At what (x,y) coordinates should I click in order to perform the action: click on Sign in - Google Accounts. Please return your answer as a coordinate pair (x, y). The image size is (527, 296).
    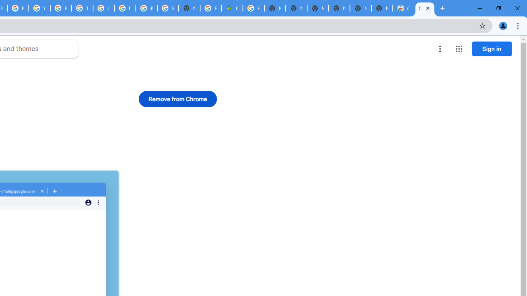
    Looking at the image, I should click on (168, 8).